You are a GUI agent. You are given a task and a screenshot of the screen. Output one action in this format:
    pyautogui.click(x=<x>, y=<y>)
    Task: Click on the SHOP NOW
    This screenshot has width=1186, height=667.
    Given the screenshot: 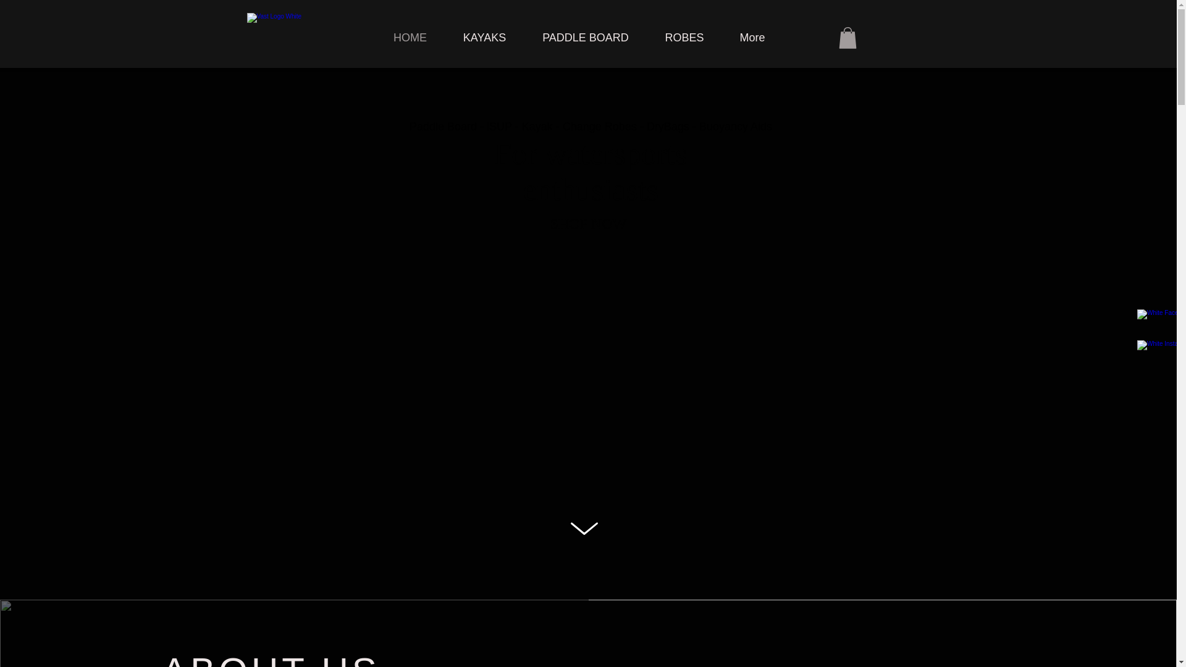 What is the action you would take?
    pyautogui.click(x=588, y=224)
    